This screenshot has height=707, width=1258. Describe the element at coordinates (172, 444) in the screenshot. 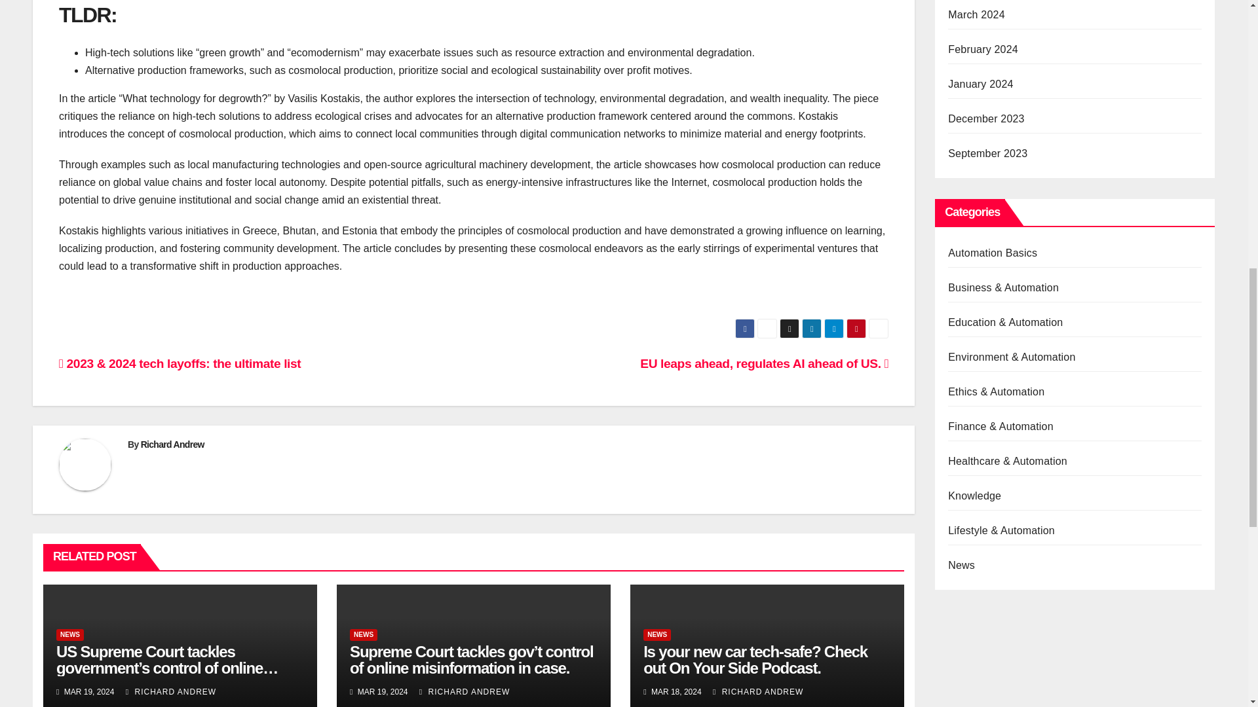

I see `Richard Andrew` at that location.